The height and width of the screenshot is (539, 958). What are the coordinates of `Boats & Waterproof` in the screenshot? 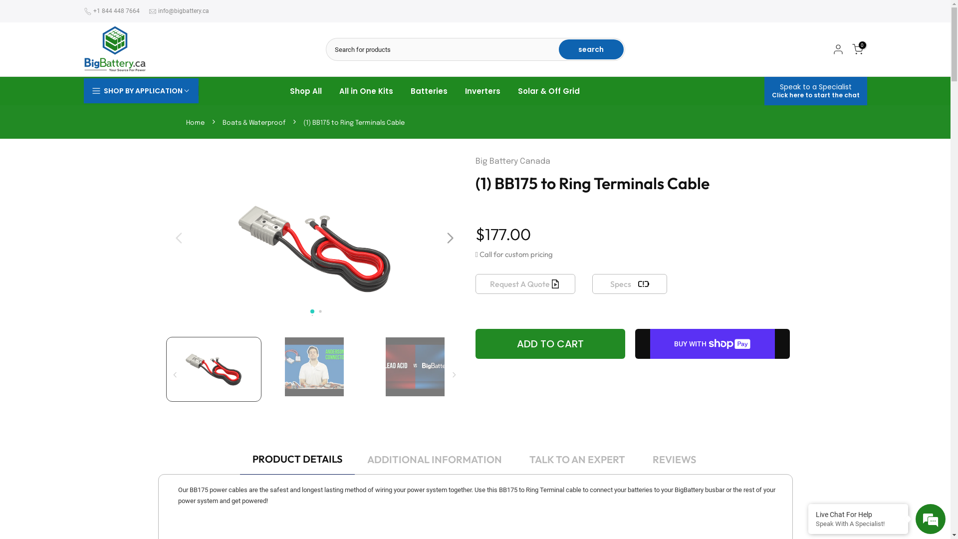 It's located at (254, 123).